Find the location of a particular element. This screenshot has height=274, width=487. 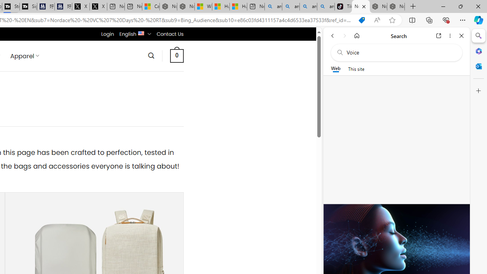

Customize is located at coordinates (479, 91).